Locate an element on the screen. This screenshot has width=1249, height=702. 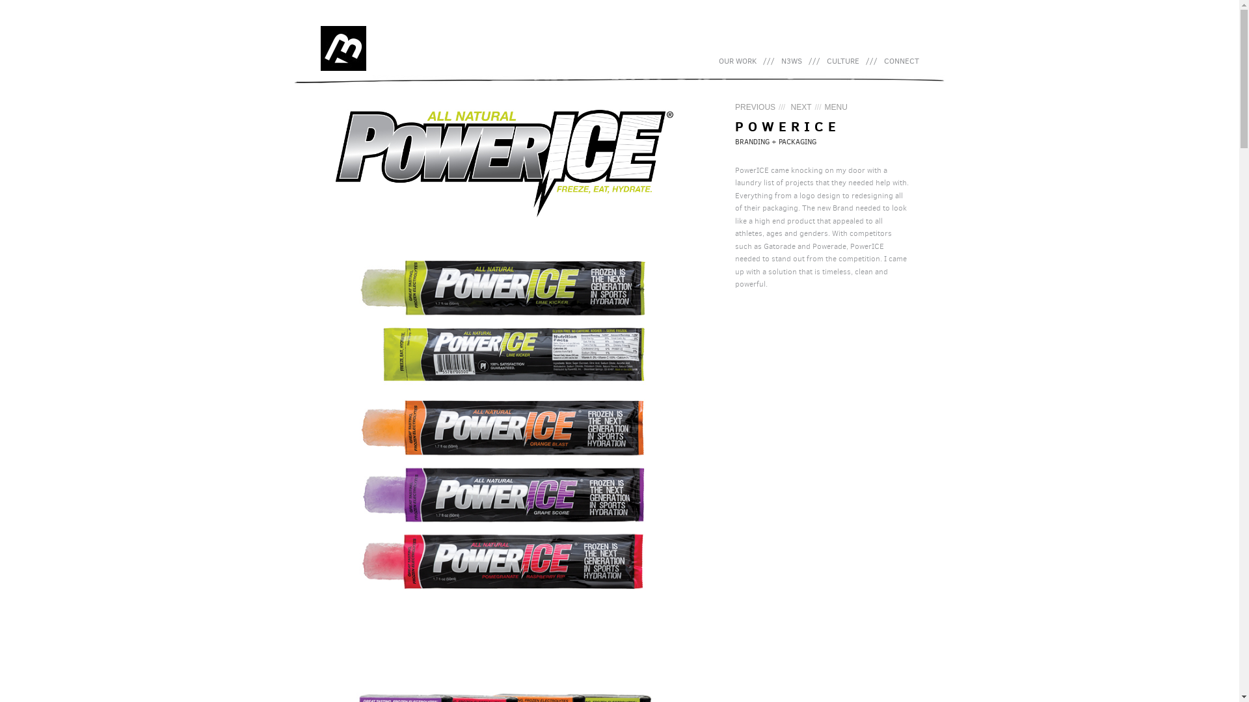
CONNECT is located at coordinates (902, 62).